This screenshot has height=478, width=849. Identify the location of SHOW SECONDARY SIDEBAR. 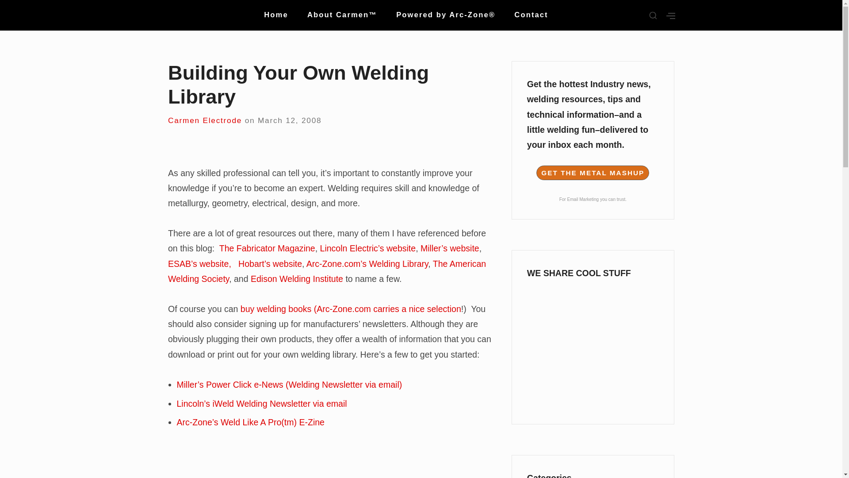
(653, 15).